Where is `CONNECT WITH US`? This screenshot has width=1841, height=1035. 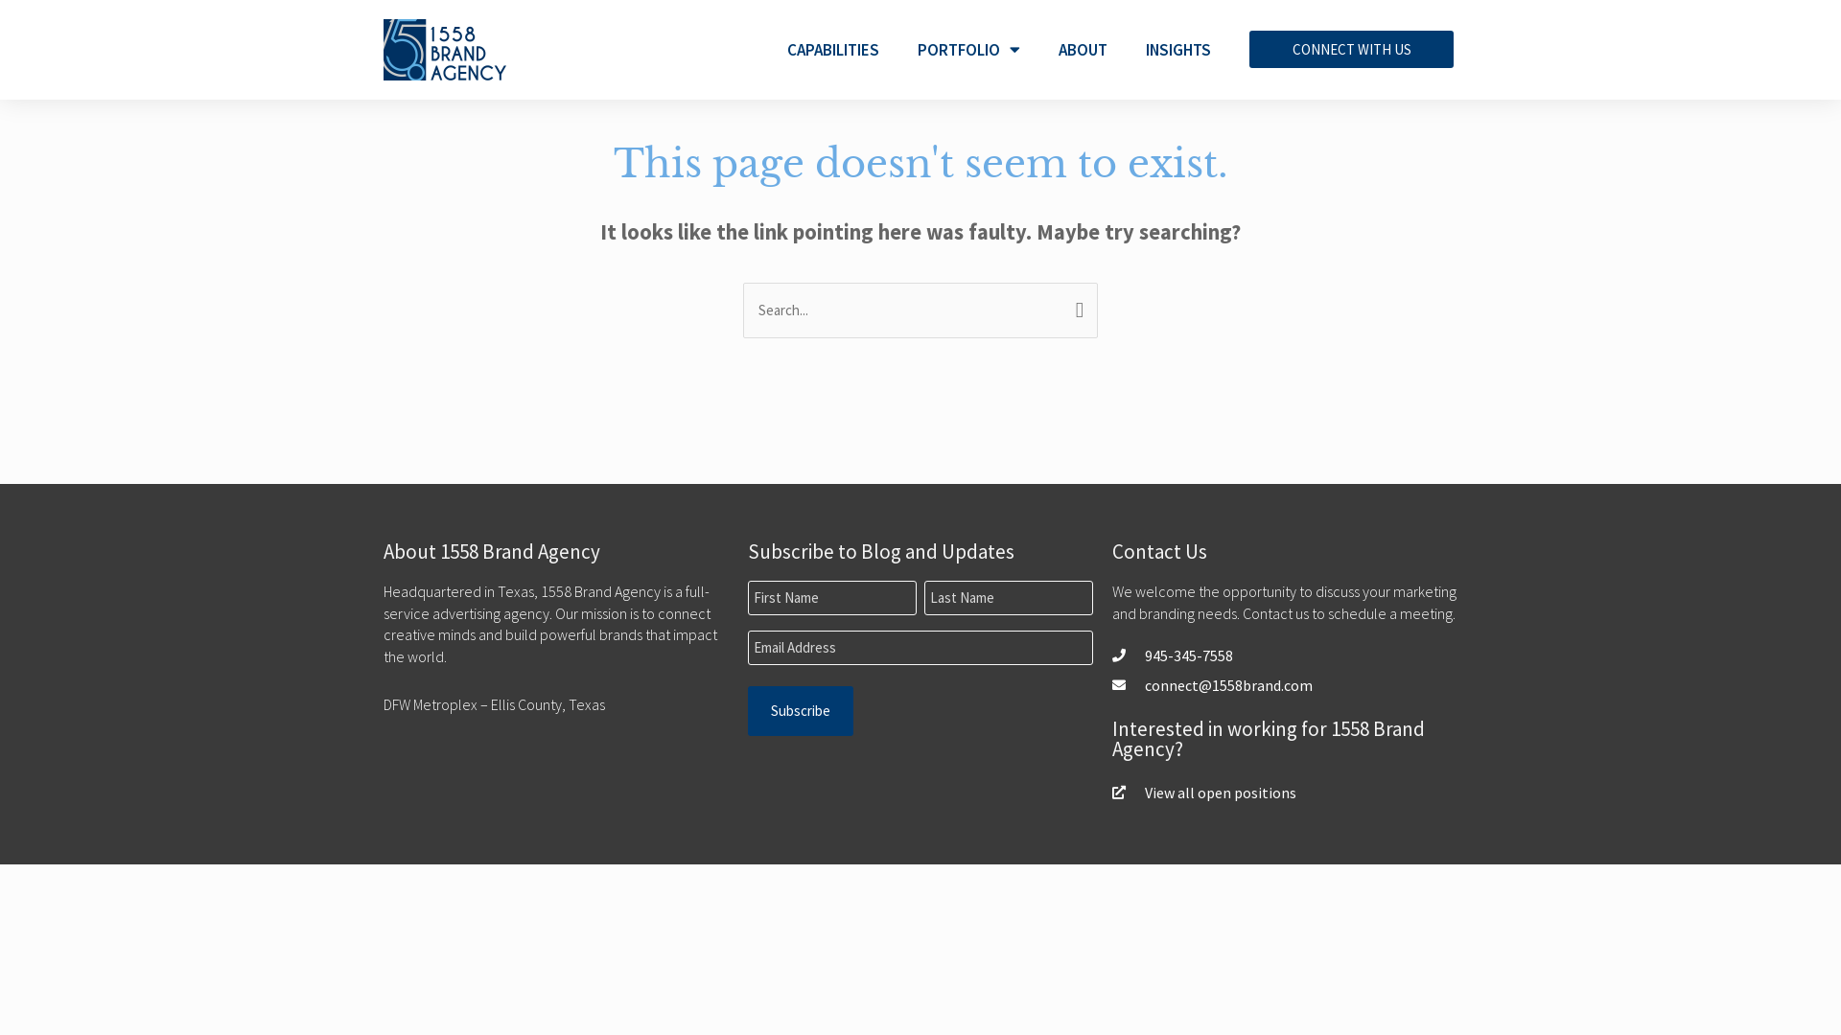 CONNECT WITH US is located at coordinates (1352, 46).